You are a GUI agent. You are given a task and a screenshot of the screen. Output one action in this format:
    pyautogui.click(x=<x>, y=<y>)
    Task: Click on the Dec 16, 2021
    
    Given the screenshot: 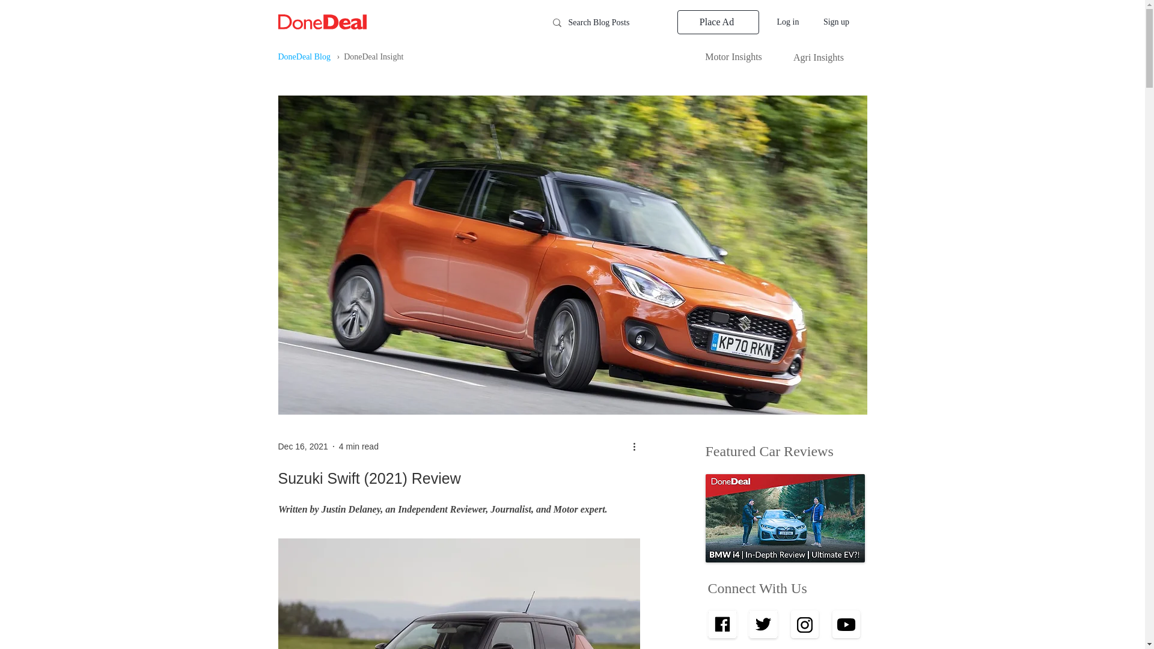 What is the action you would take?
    pyautogui.click(x=303, y=446)
    